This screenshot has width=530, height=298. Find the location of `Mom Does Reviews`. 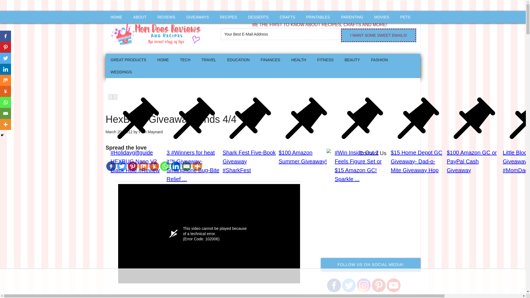

Mom Does Reviews is located at coordinates (158, 32).